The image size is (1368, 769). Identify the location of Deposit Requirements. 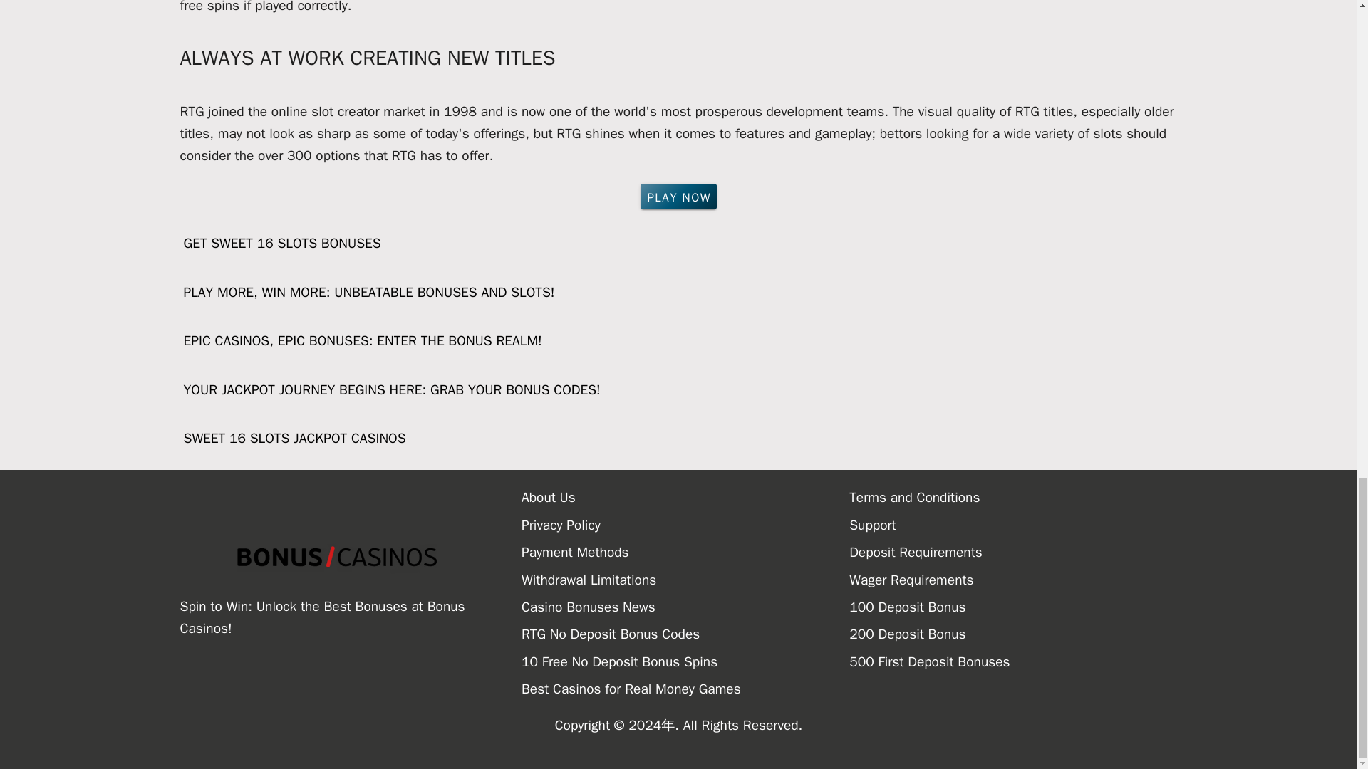
(1013, 553).